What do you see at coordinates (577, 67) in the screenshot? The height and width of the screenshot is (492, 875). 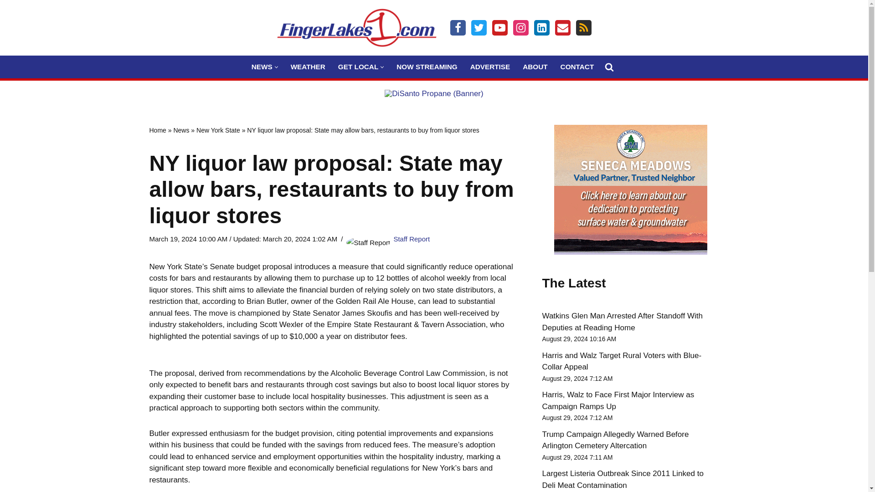 I see `CONTACT` at bounding box center [577, 67].